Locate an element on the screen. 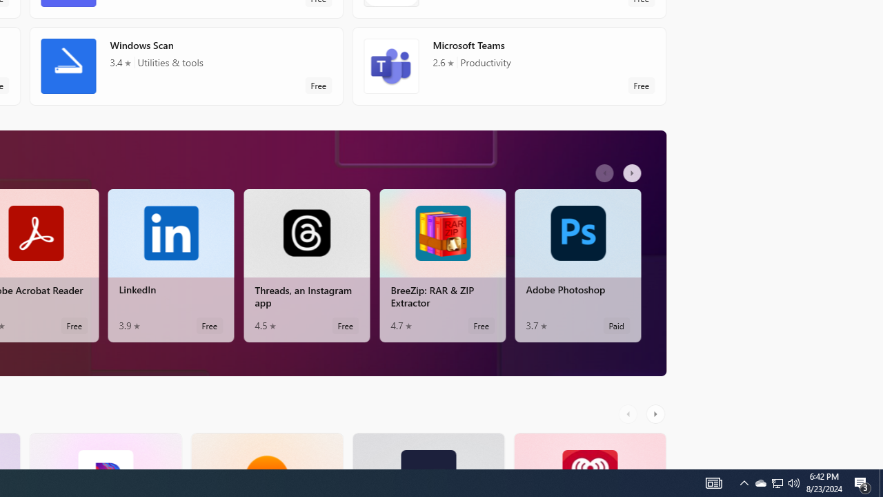 The image size is (883, 497). LinkedIn. Average rating of 3.9 out of five stars. Free   is located at coordinates (170, 265).